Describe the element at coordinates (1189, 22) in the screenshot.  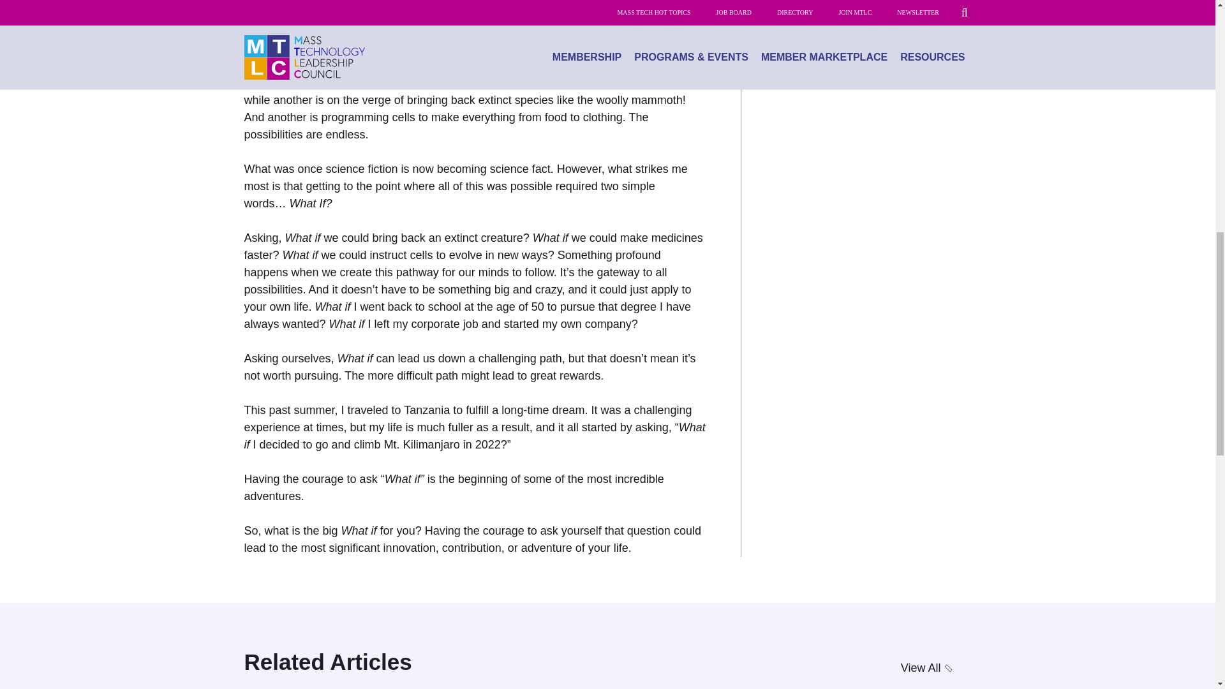
I see `Back to top` at that location.